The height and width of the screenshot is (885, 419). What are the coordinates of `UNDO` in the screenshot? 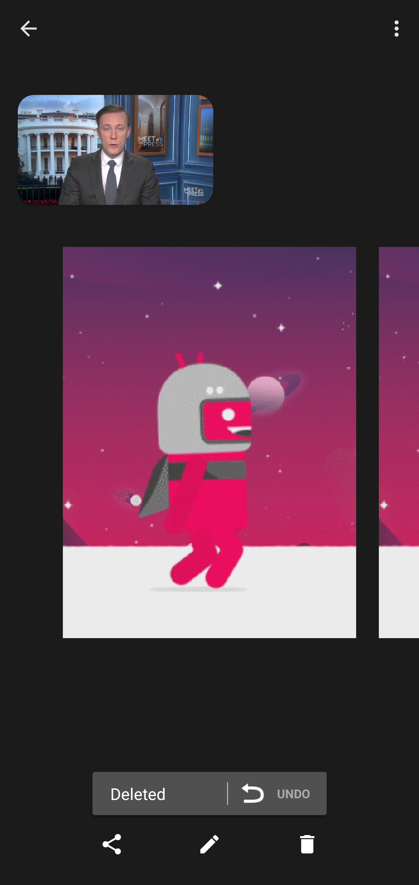 It's located at (281, 793).